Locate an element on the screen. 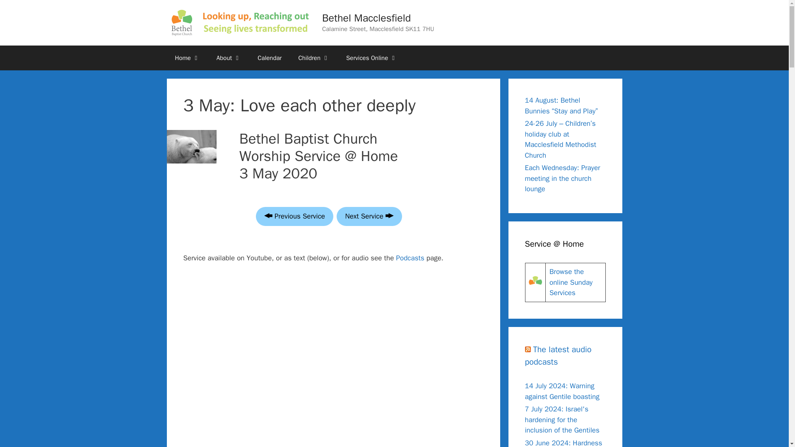 The height and width of the screenshot is (447, 795). Bethel Macclesfield is located at coordinates (366, 18).